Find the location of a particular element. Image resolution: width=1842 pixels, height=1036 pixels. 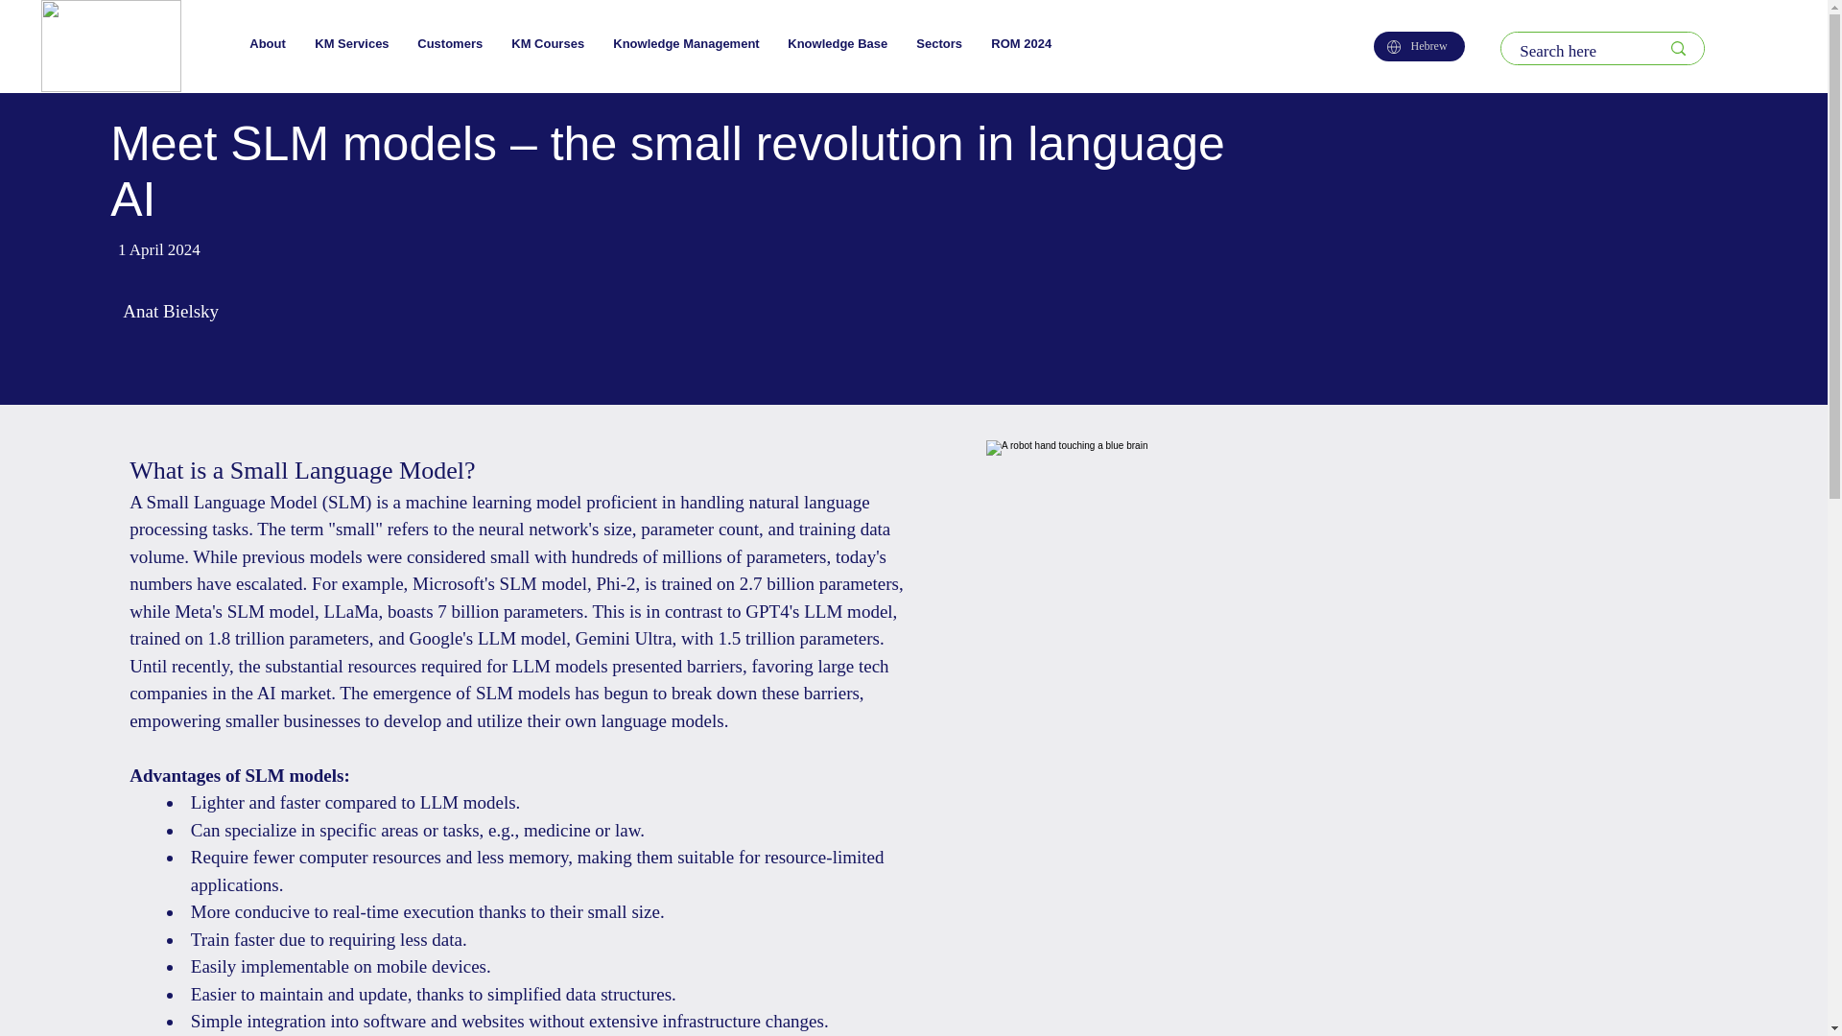

KM Courses is located at coordinates (548, 43).